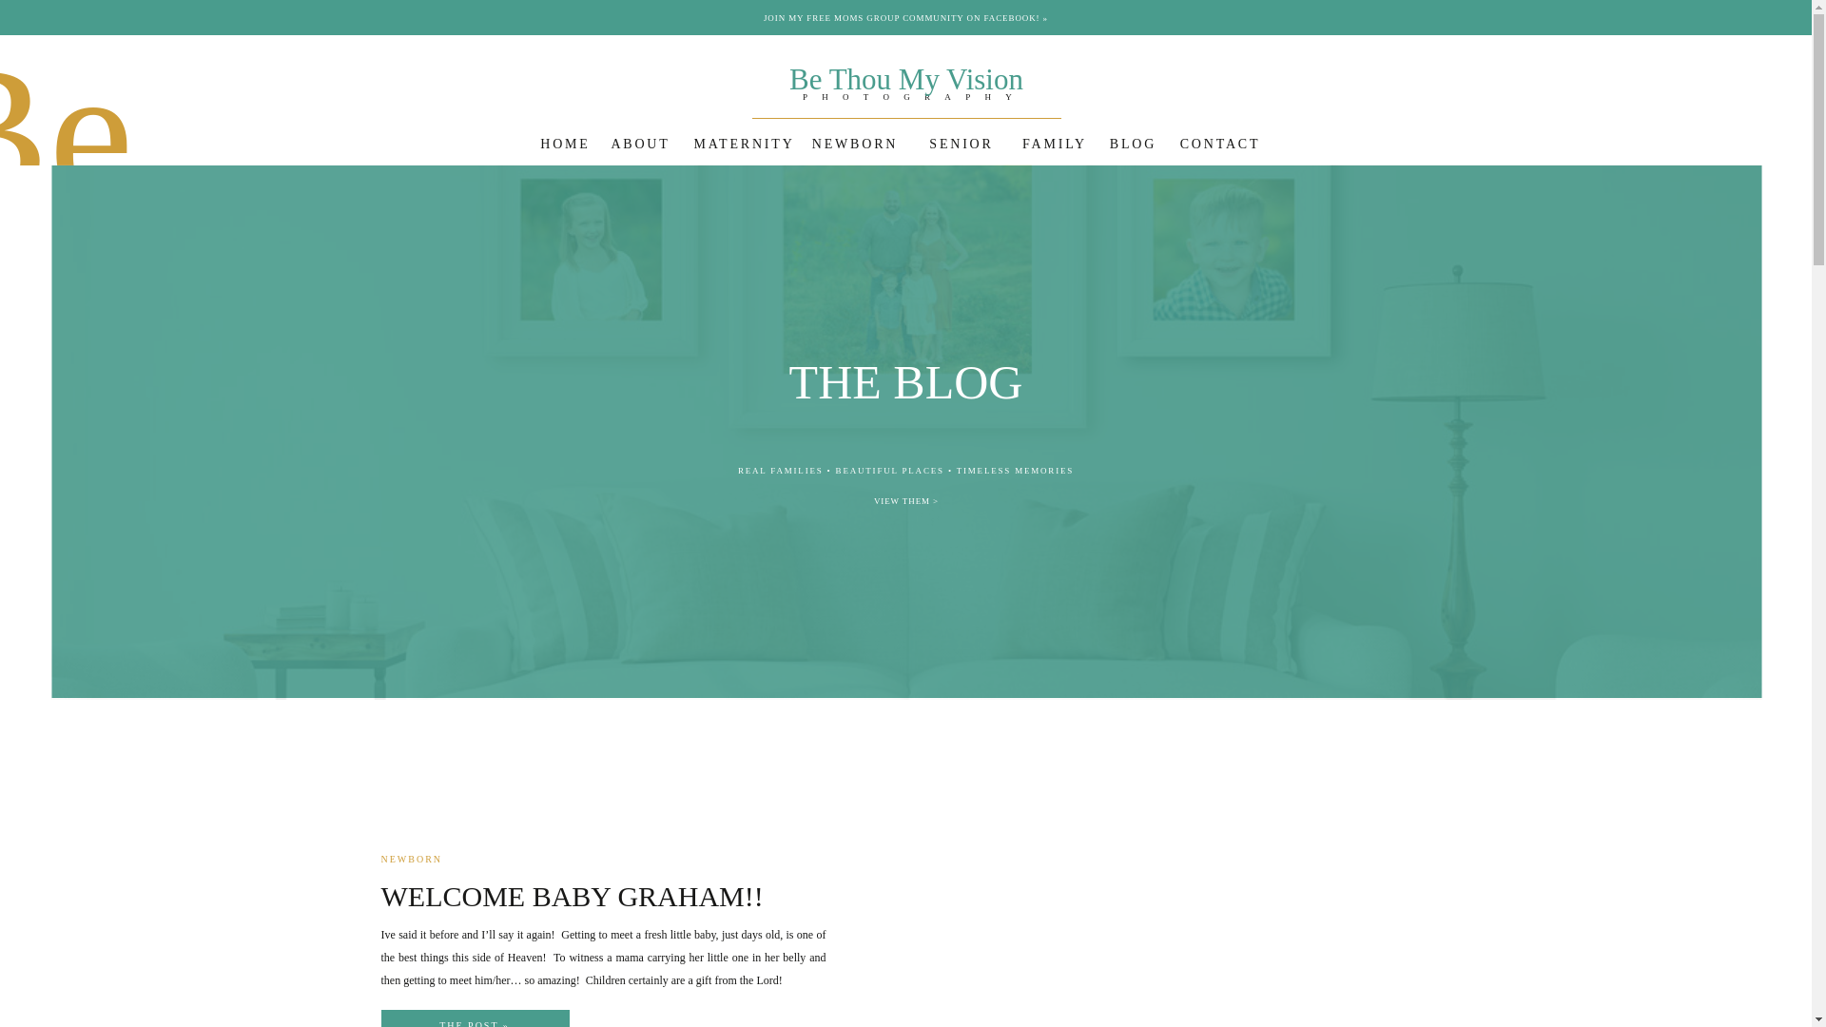 Image resolution: width=1826 pixels, height=1027 pixels. Describe the element at coordinates (1054, 143) in the screenshot. I see `FAMILY` at that location.